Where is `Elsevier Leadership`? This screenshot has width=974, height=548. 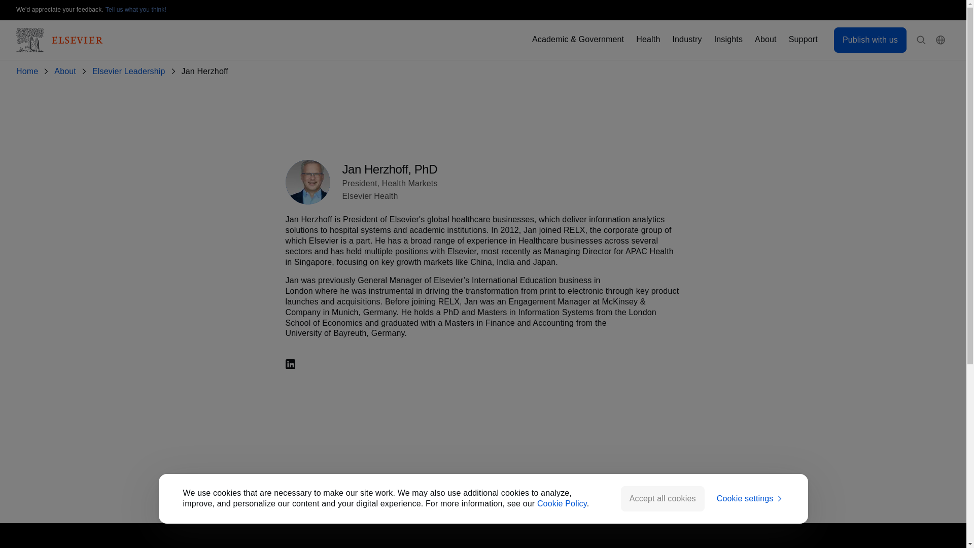 Elsevier Leadership is located at coordinates (131, 72).